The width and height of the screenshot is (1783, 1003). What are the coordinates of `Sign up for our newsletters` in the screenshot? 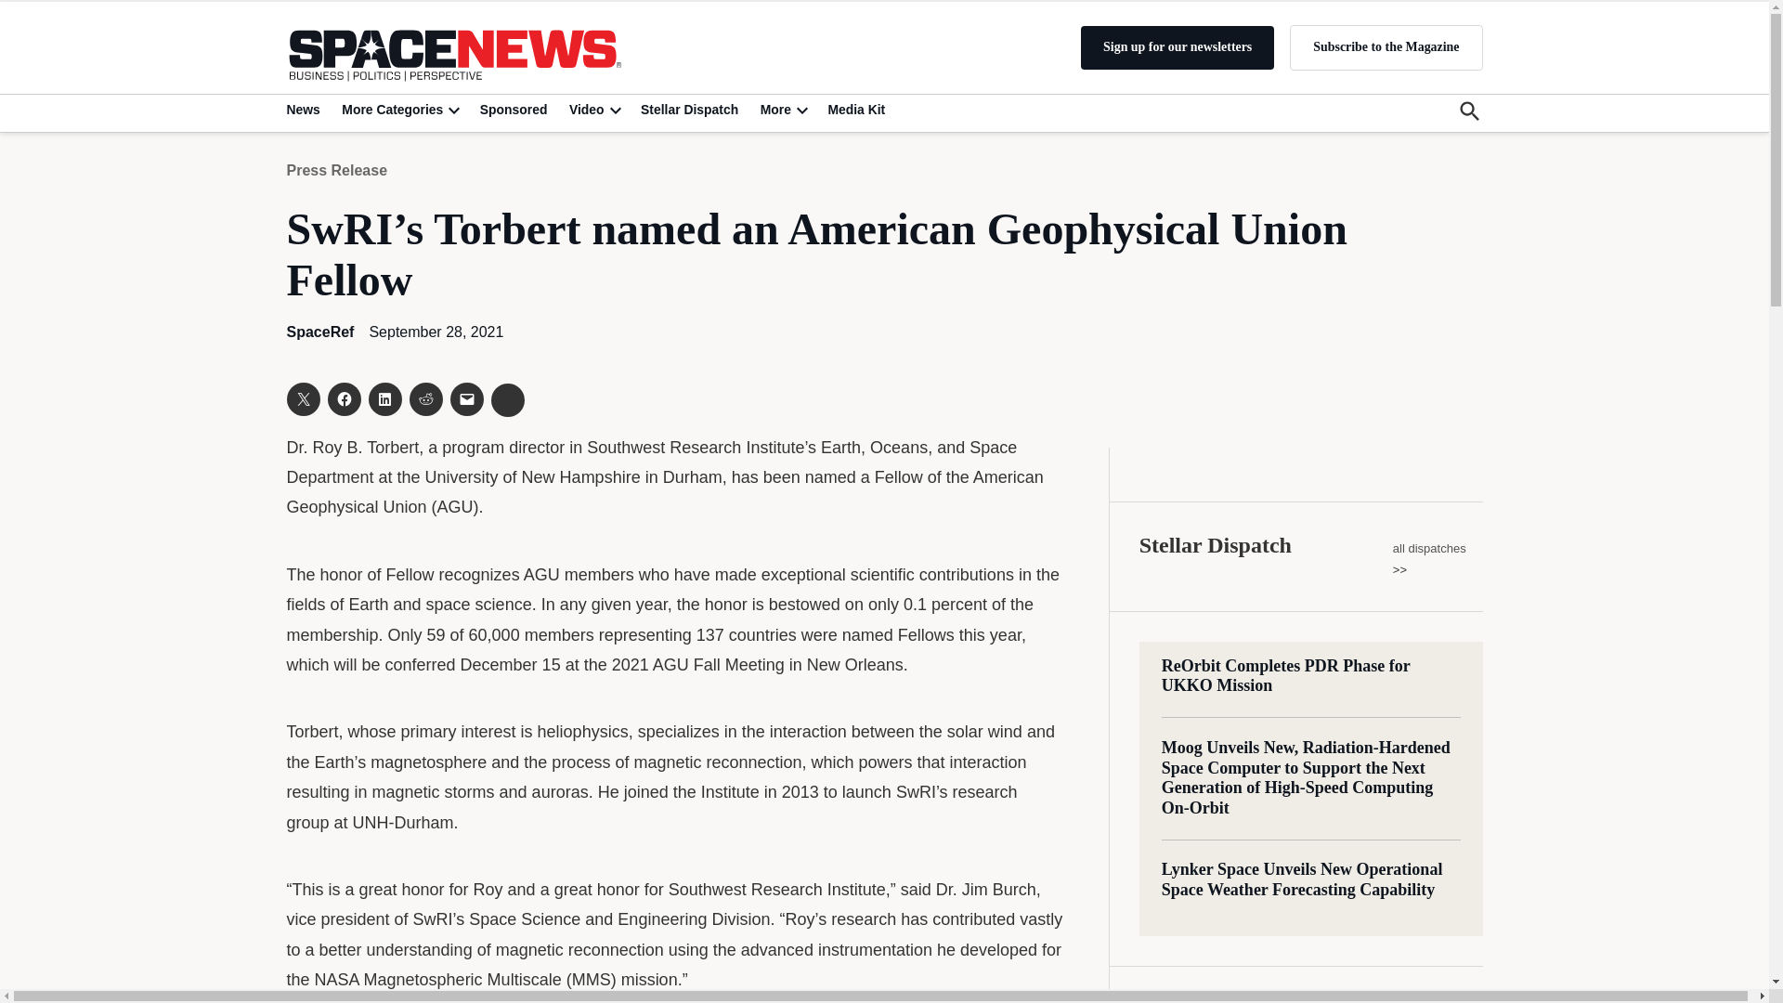 It's located at (1178, 47).